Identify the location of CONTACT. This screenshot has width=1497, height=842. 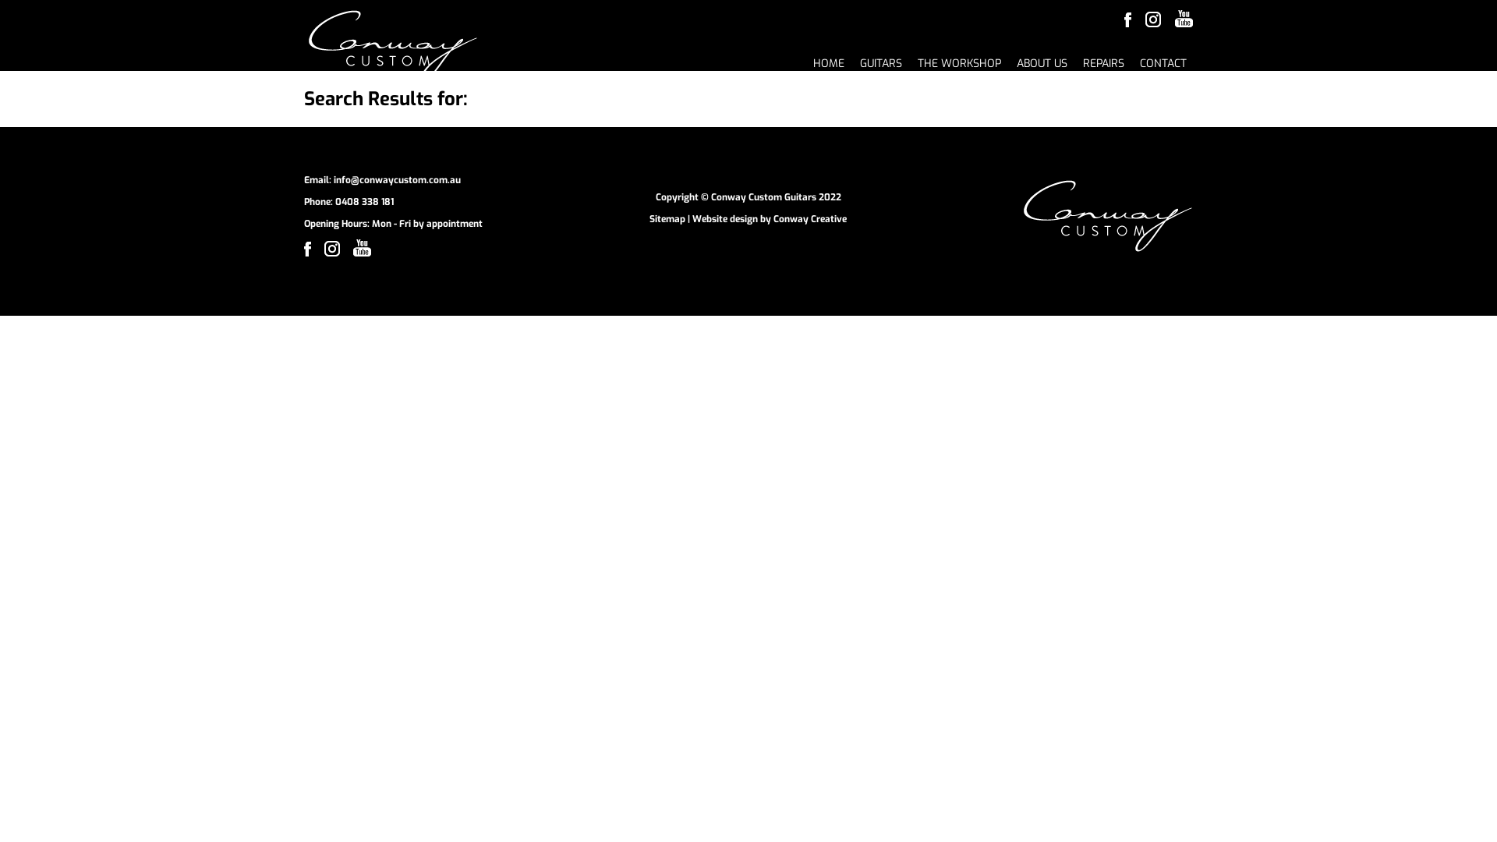
(1163, 64).